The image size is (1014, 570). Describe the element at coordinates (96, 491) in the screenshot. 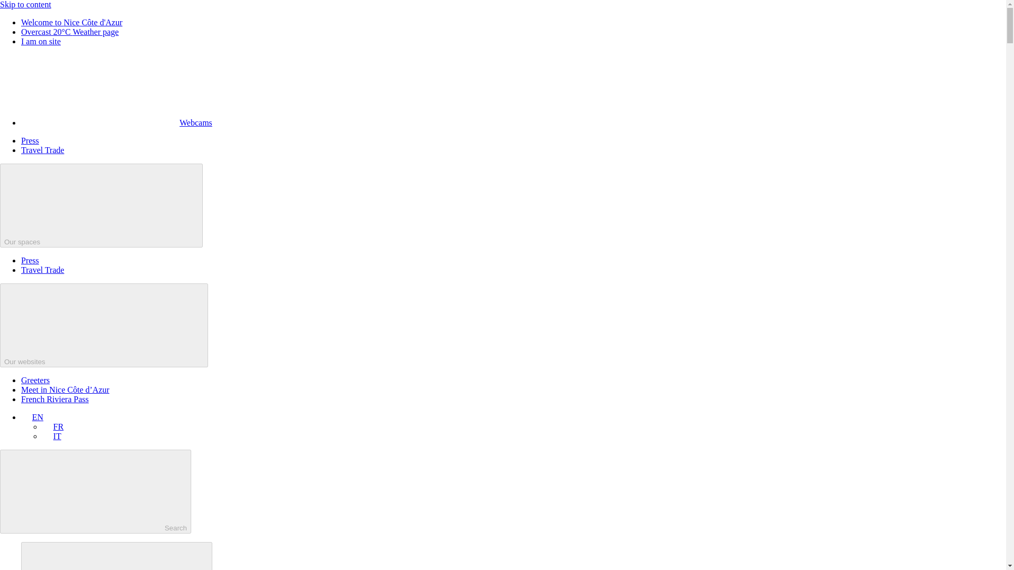

I see `Search` at that location.